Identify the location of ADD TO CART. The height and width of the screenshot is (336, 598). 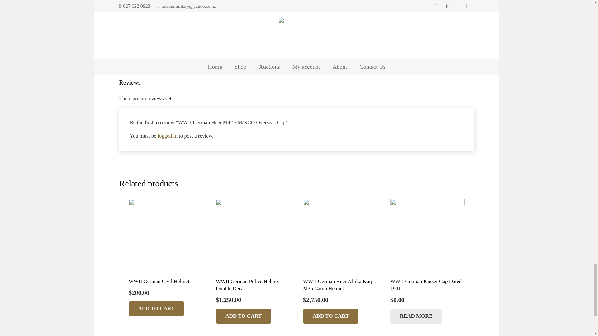
(244, 316).